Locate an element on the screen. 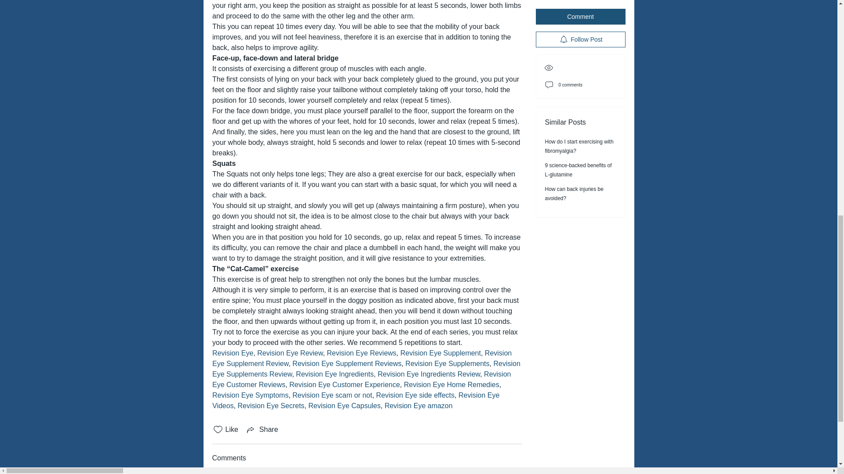  Revision Eye Supplement Review is located at coordinates (362, 358).